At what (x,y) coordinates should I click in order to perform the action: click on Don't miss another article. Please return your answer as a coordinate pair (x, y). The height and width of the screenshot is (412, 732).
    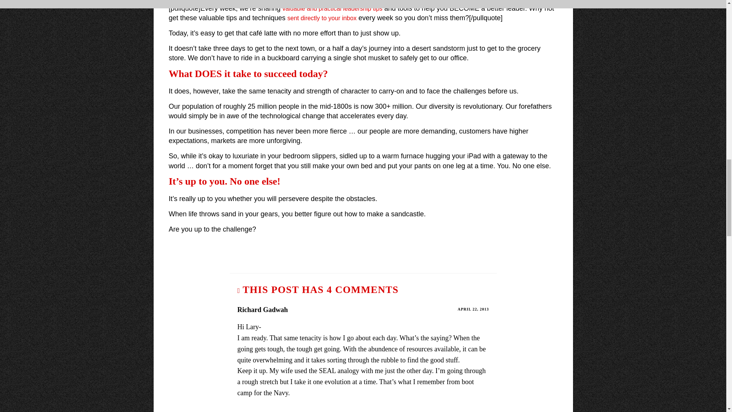
    Looking at the image, I should click on (332, 8).